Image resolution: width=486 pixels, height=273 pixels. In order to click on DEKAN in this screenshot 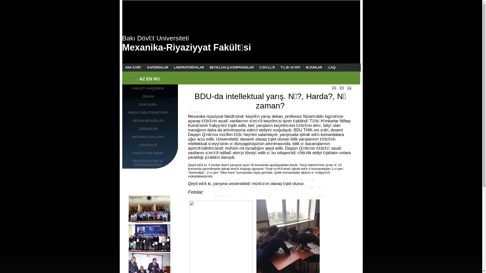, I will do `click(150, 97)`.